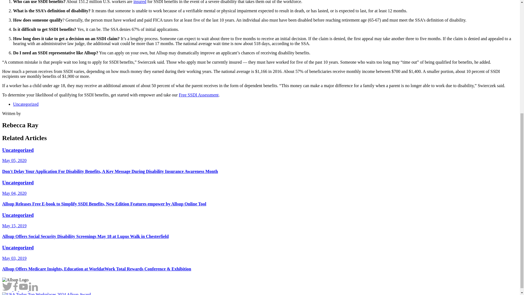 This screenshot has height=295, width=524. What do you see at coordinates (26, 104) in the screenshot?
I see `Uncategorized` at bounding box center [26, 104].